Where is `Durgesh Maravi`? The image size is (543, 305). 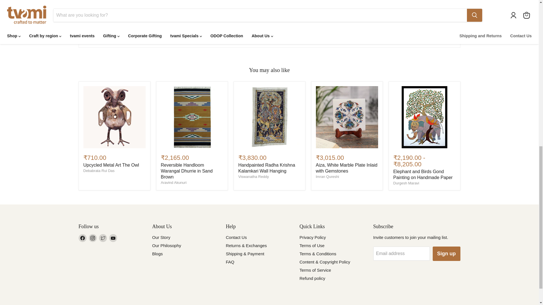 Durgesh Maravi is located at coordinates (406, 183).